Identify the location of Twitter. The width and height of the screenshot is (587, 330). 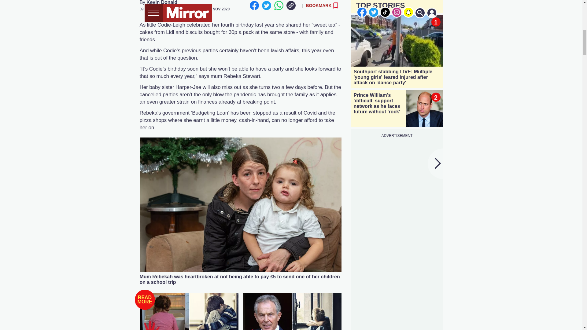
(266, 5).